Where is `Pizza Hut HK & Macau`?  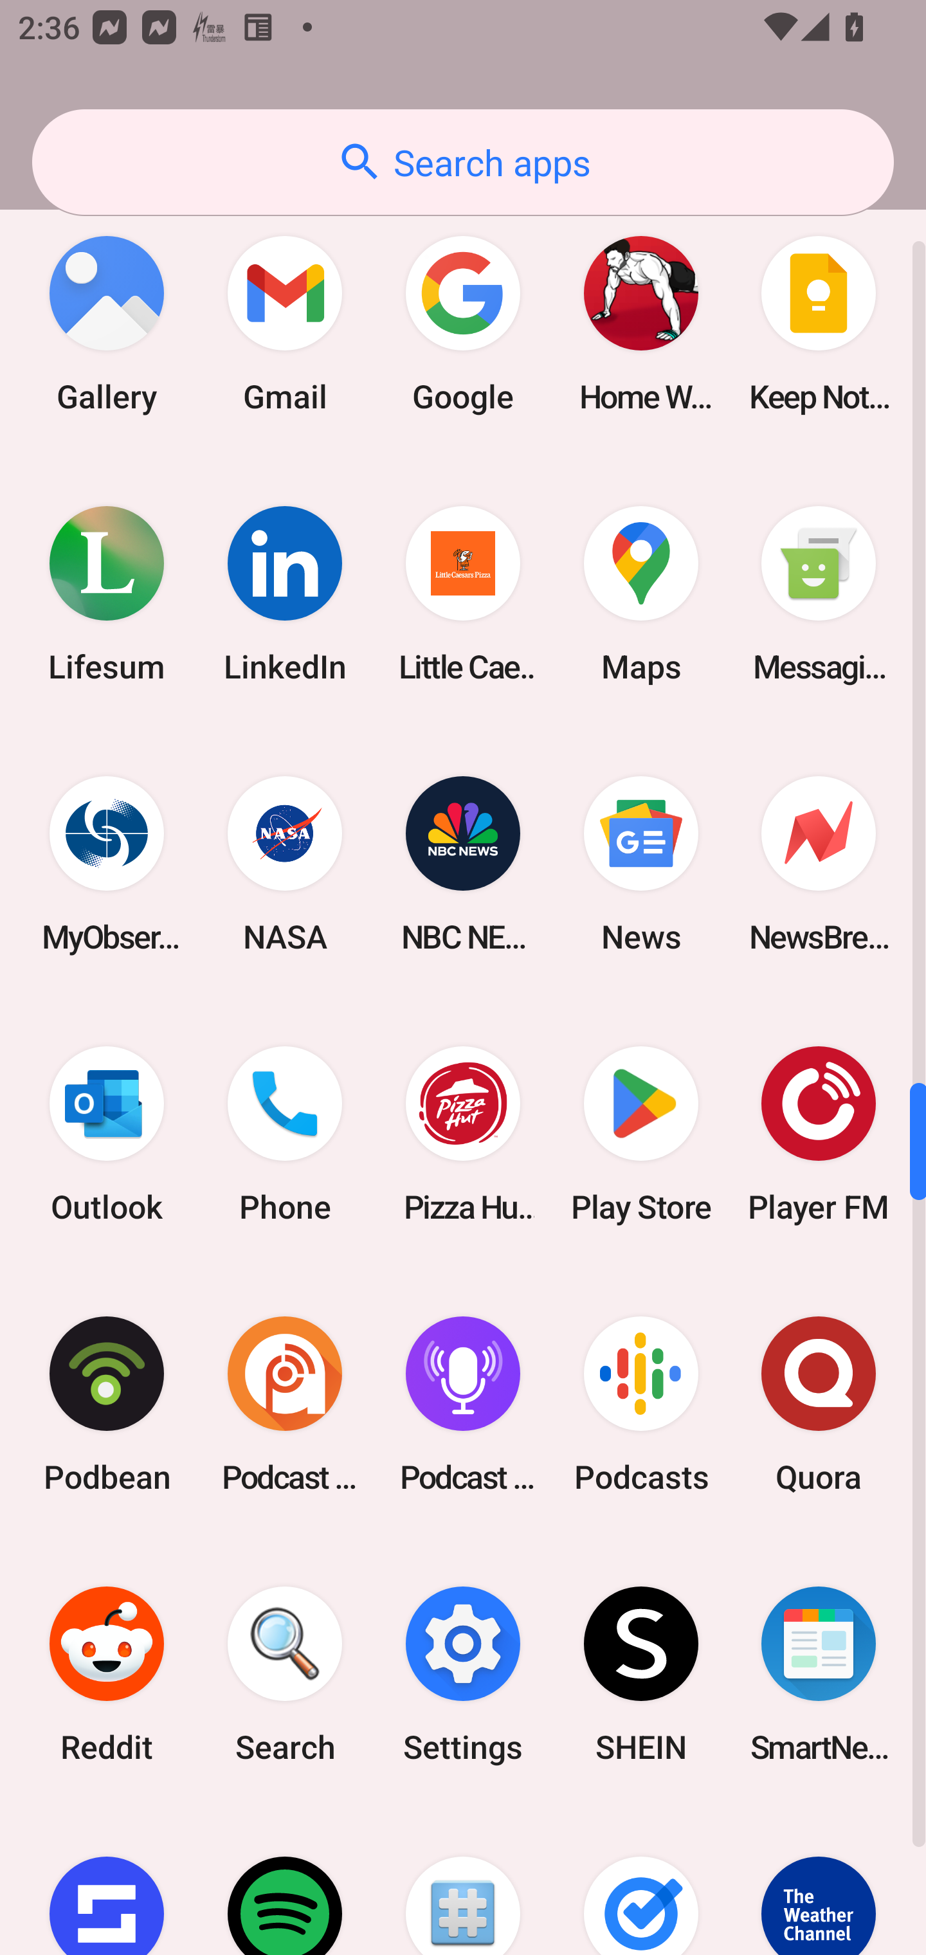
Pizza Hut HK & Macau is located at coordinates (463, 1133).